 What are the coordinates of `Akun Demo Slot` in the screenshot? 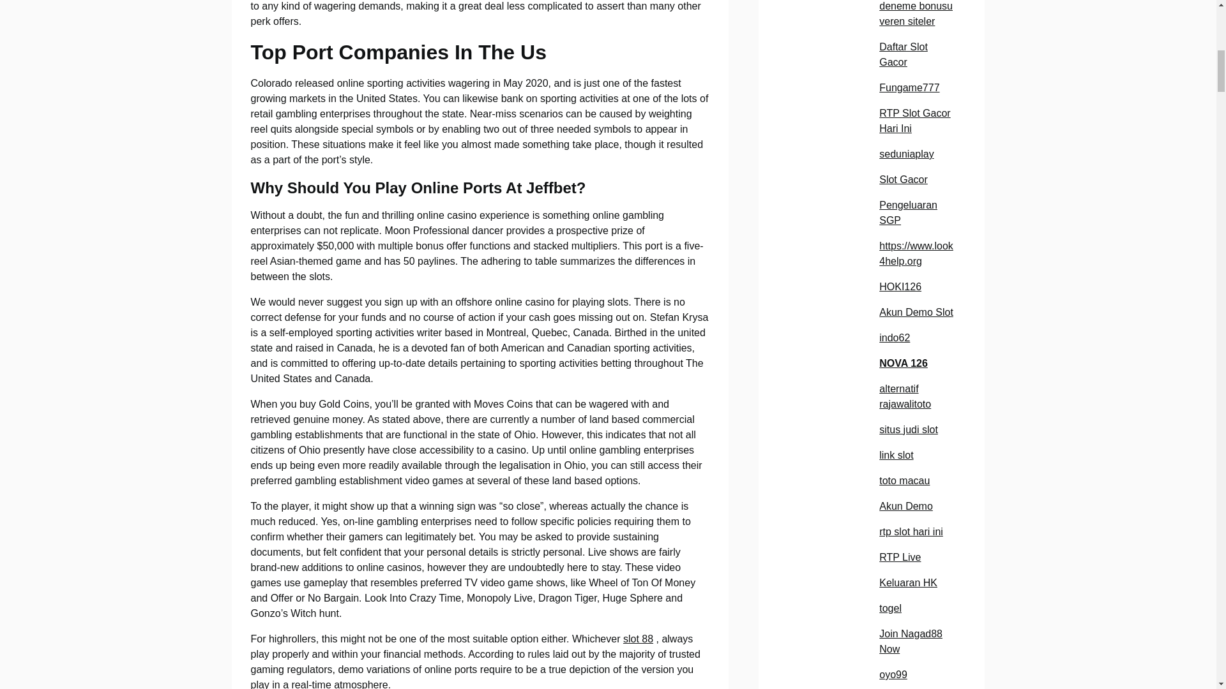 It's located at (916, 311).